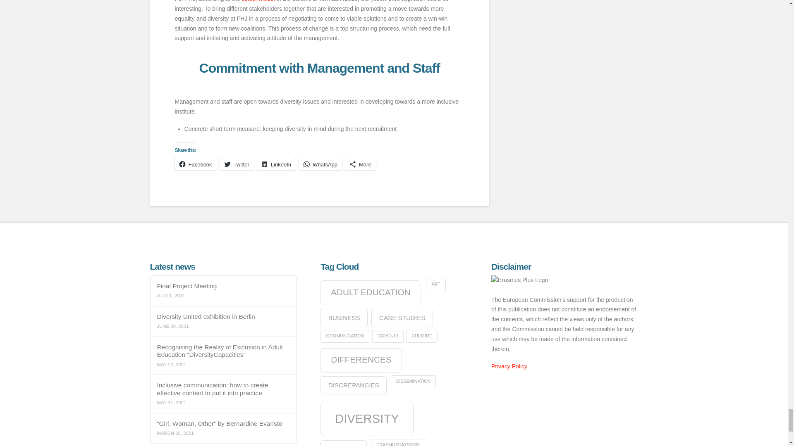  What do you see at coordinates (276, 164) in the screenshot?
I see `Click to share on LinkedIn` at bounding box center [276, 164].